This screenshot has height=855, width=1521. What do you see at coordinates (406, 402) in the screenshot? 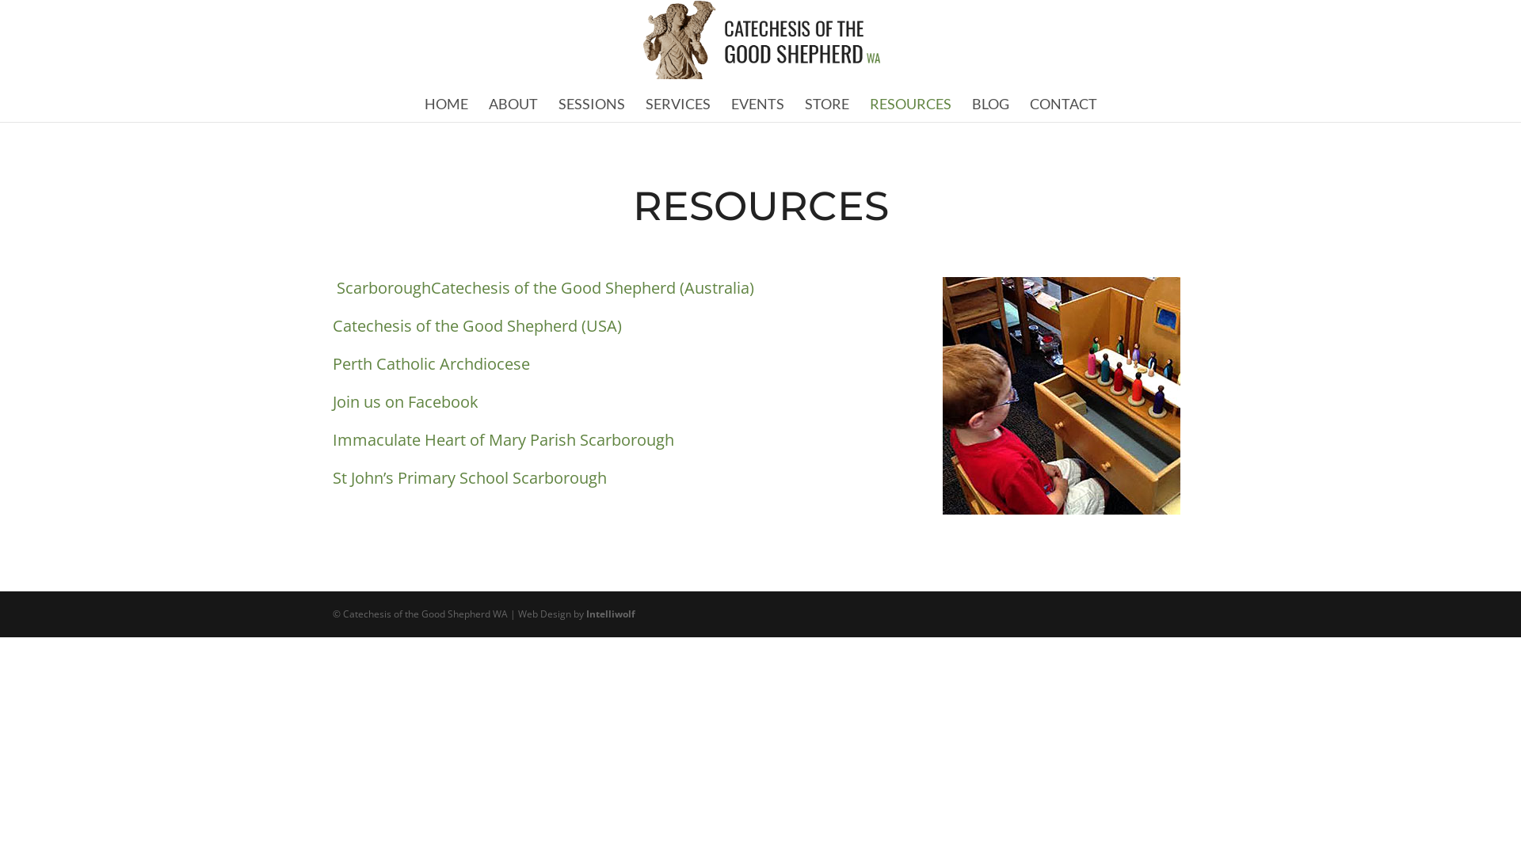
I see `Join us on Facebook` at bounding box center [406, 402].